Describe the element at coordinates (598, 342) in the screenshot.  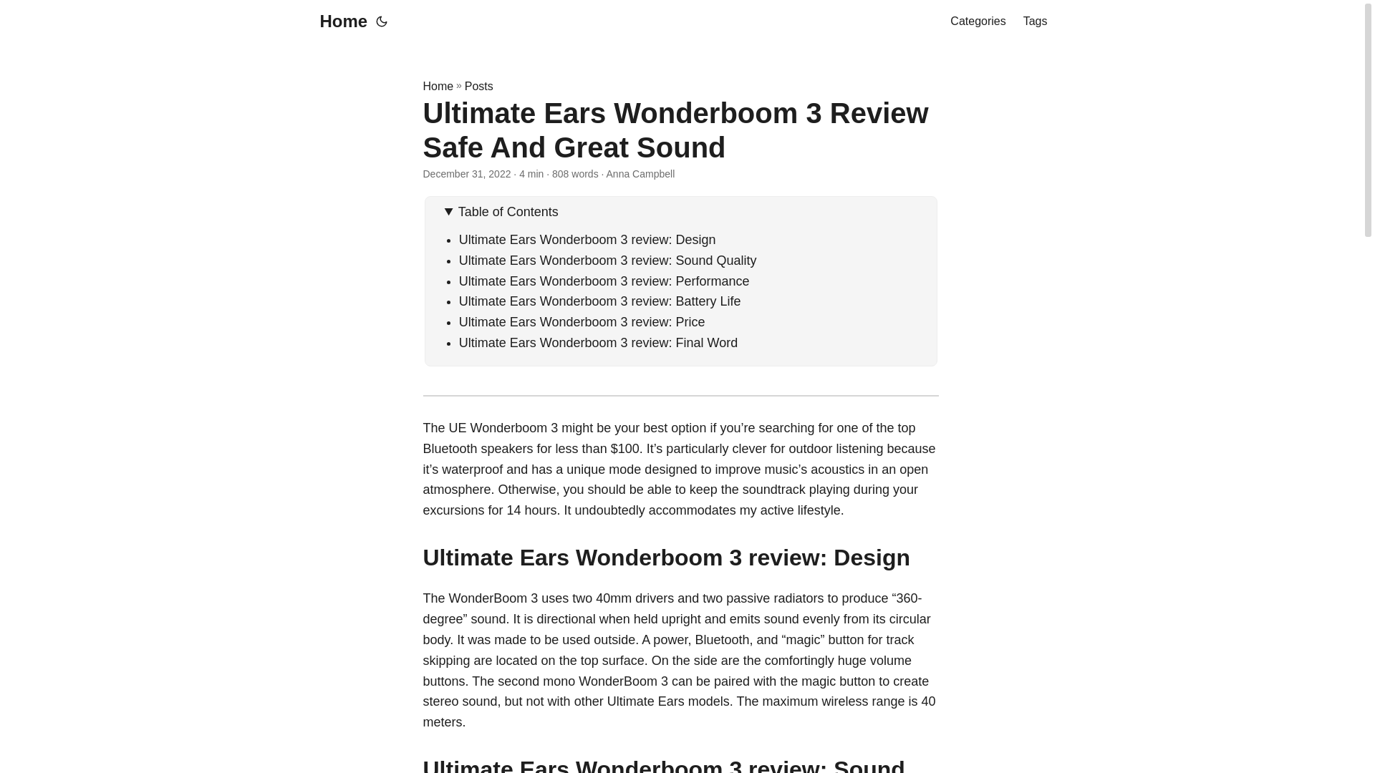
I see `Ultimate Ears Wonderboom 3 review: Final Word` at that location.